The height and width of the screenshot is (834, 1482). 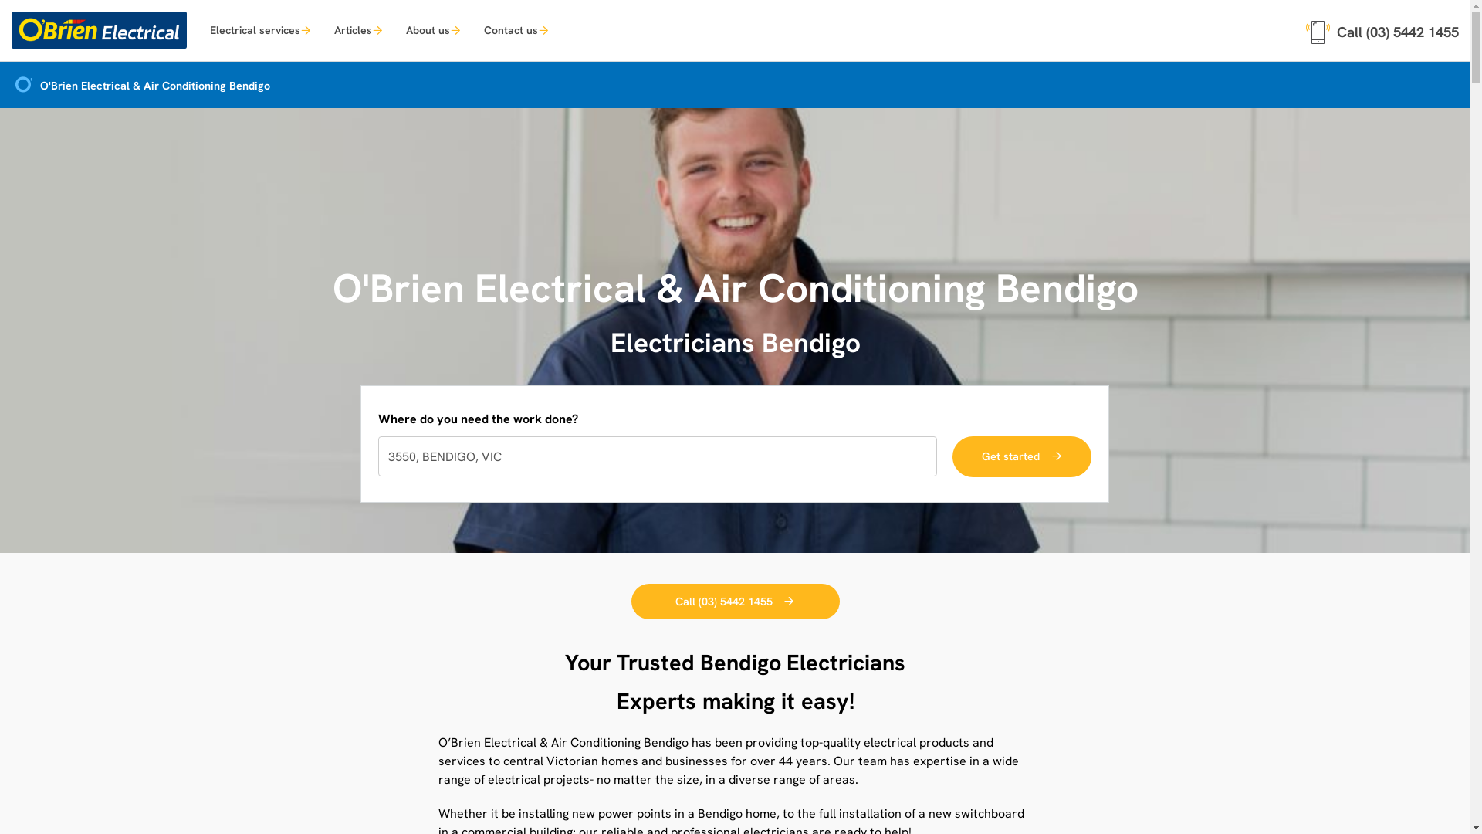 What do you see at coordinates (516, 29) in the screenshot?
I see `Contact us` at bounding box center [516, 29].